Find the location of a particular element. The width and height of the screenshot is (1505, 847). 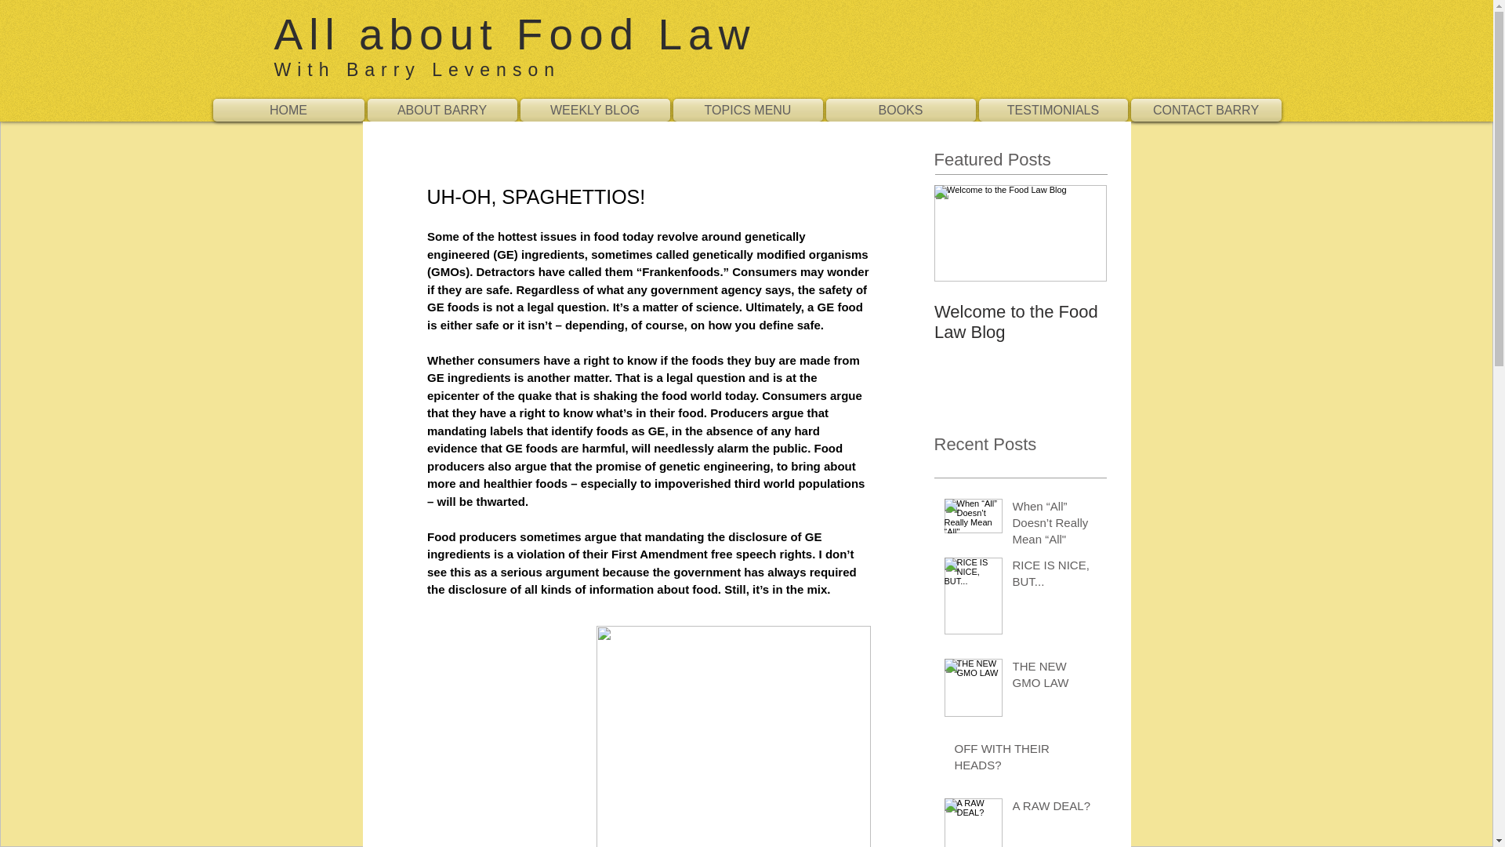

A RAW DEAL? is located at coordinates (1055, 809).